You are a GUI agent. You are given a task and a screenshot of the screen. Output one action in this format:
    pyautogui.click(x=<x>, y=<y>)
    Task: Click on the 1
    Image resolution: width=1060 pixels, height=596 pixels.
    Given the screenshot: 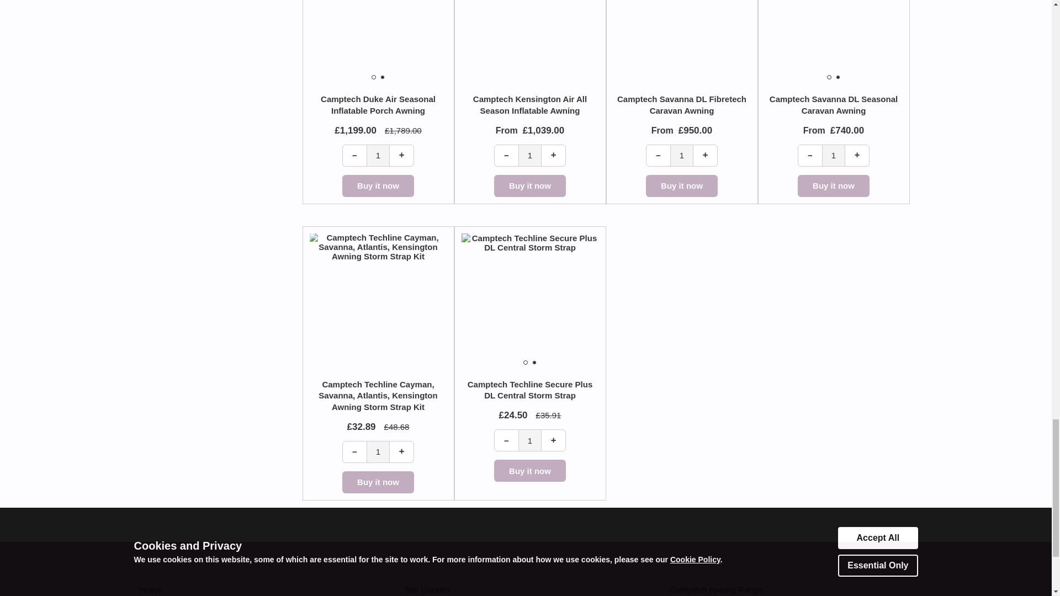 What is the action you would take?
    pyautogui.click(x=530, y=440)
    